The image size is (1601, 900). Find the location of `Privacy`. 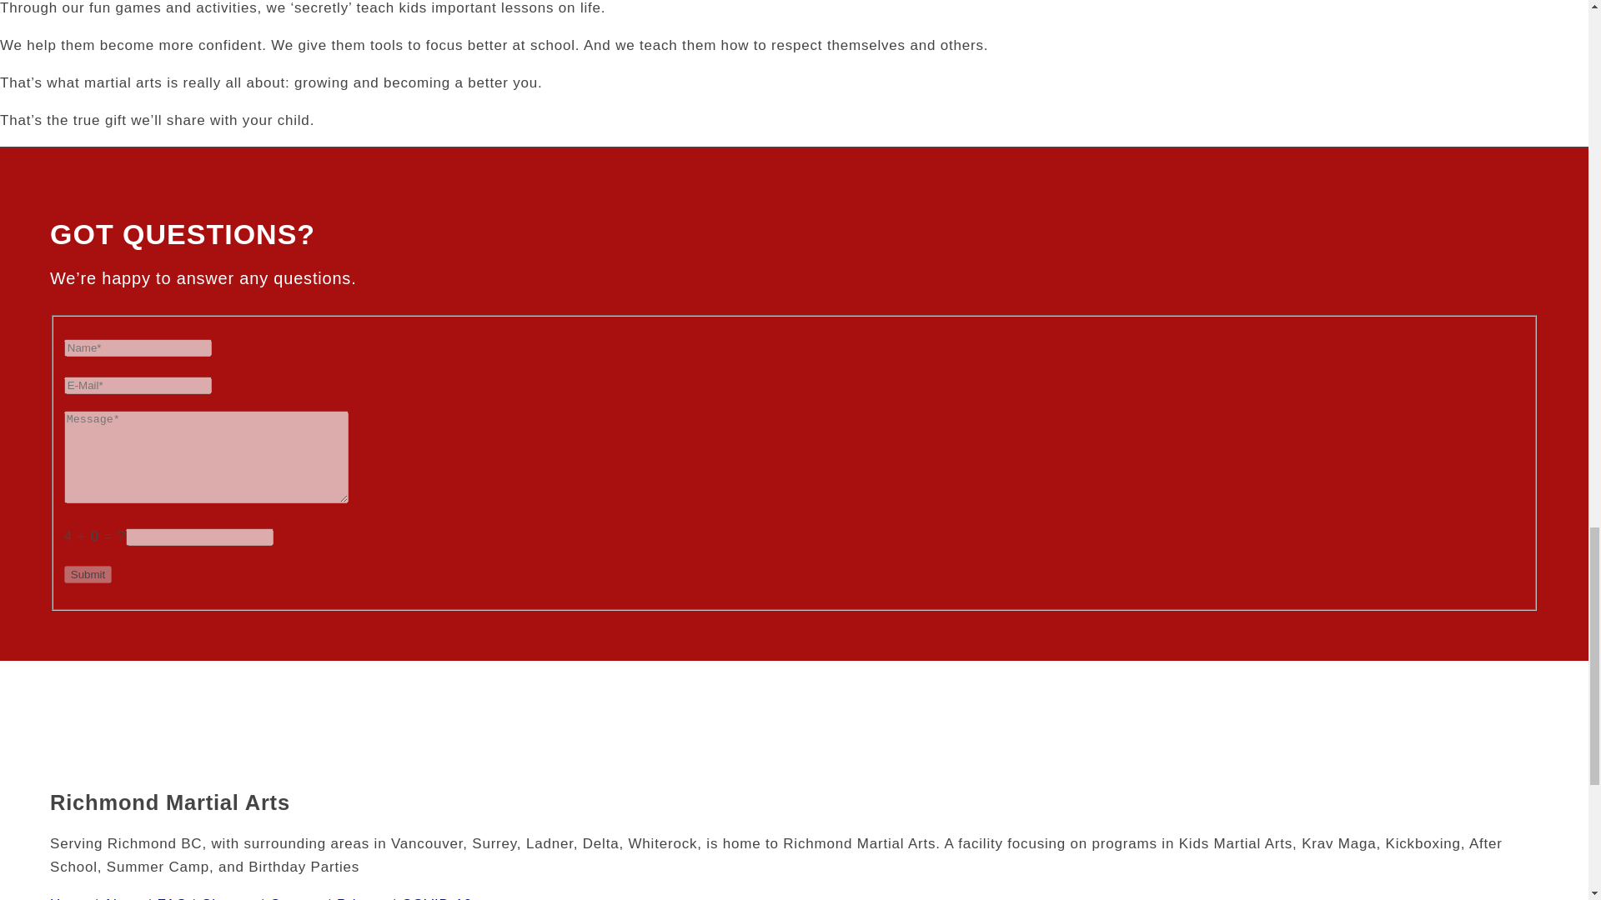

Privacy is located at coordinates (362, 898).